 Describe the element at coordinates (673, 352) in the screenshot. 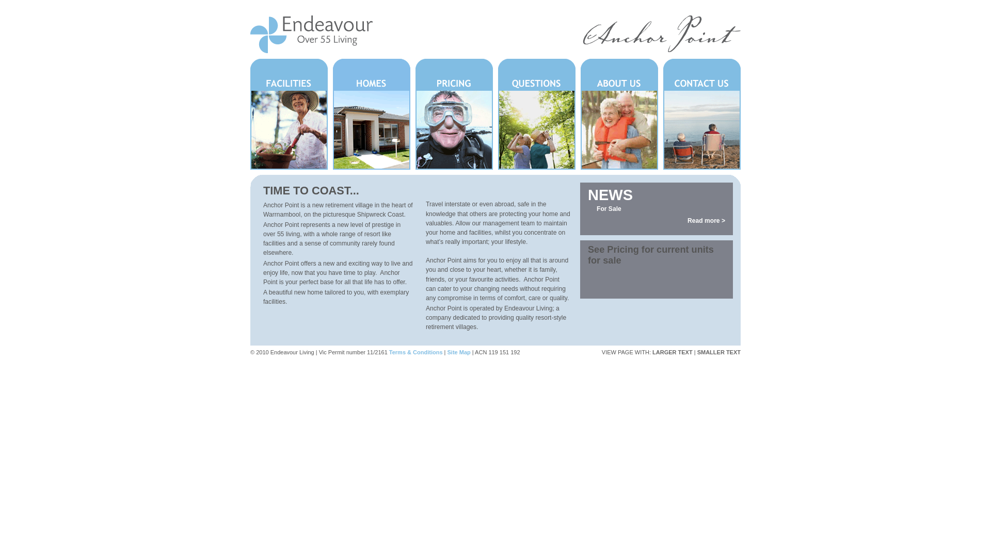

I see `LARGER TEXT` at that location.